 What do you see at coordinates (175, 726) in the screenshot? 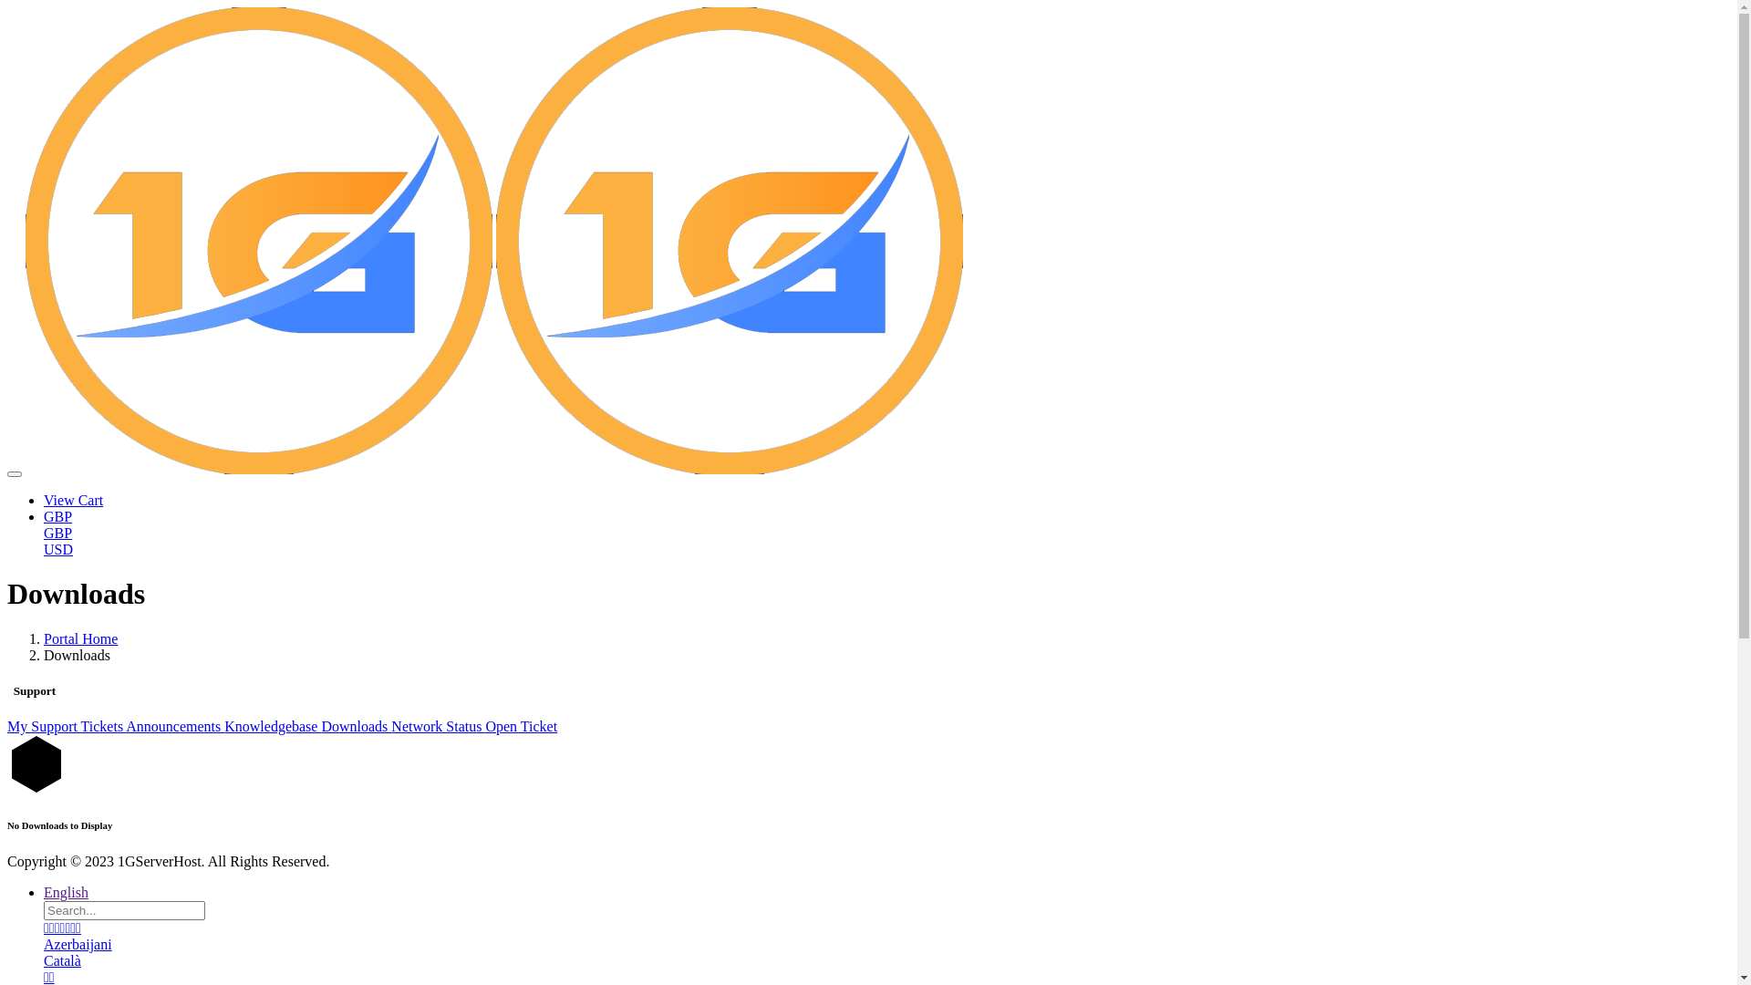
I see `Announcements` at bounding box center [175, 726].